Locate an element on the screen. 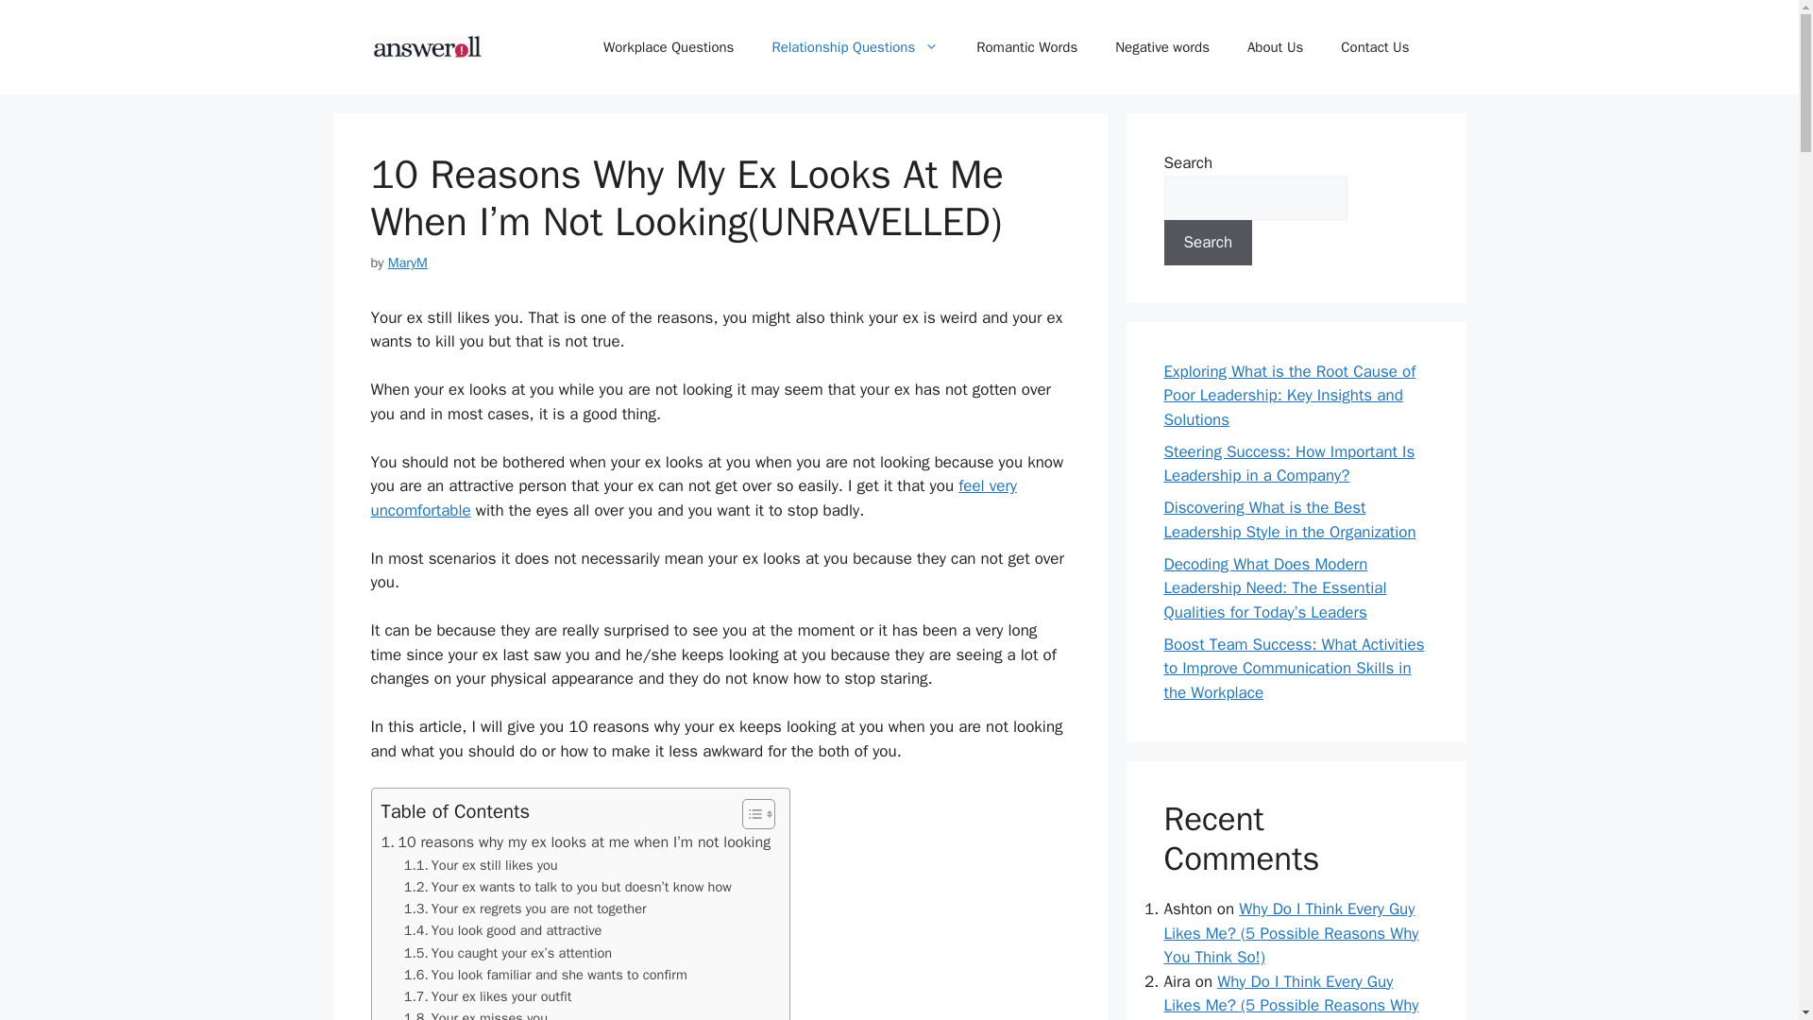 The image size is (1813, 1020). feel very uncomfortable is located at coordinates (692, 498).